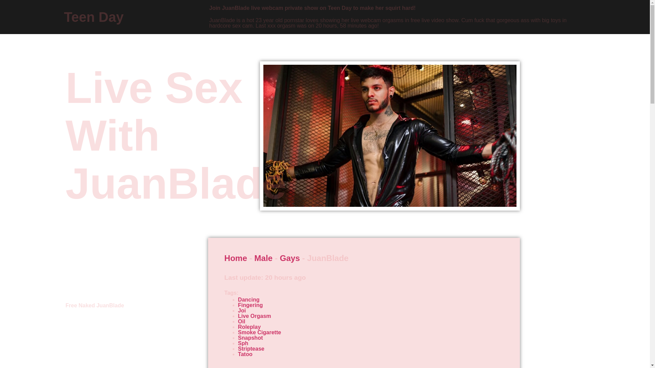 Image resolution: width=655 pixels, height=368 pixels. Describe the element at coordinates (263, 258) in the screenshot. I see `Male` at that location.